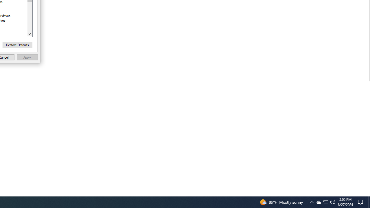  I want to click on Page down, so click(29, 17).